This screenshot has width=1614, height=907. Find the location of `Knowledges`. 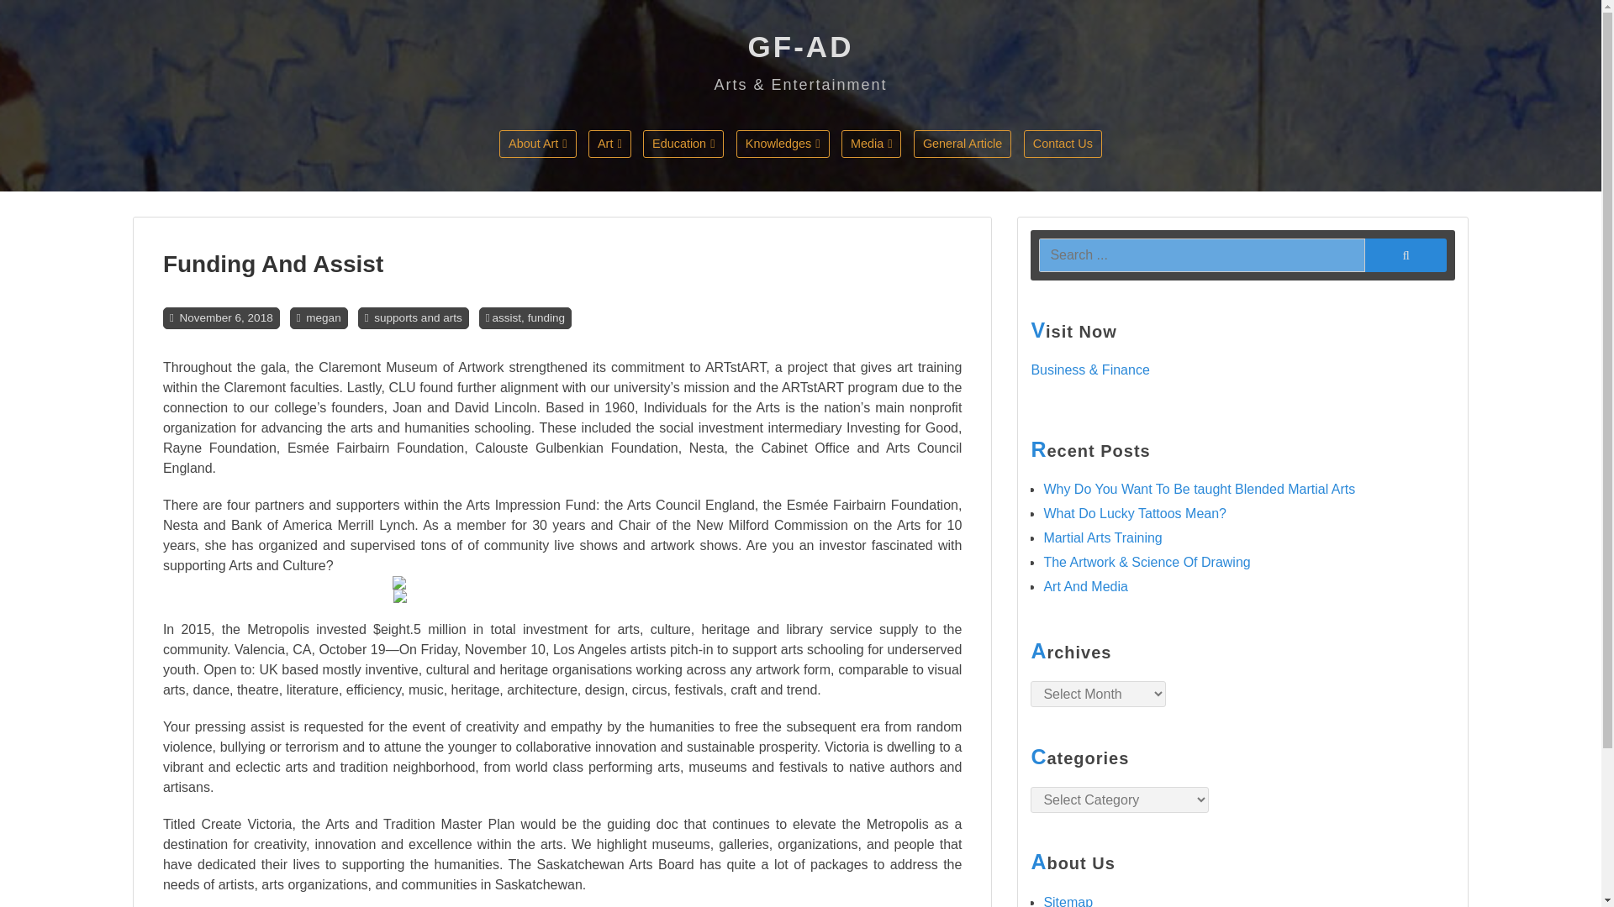

Knowledges is located at coordinates (782, 143).